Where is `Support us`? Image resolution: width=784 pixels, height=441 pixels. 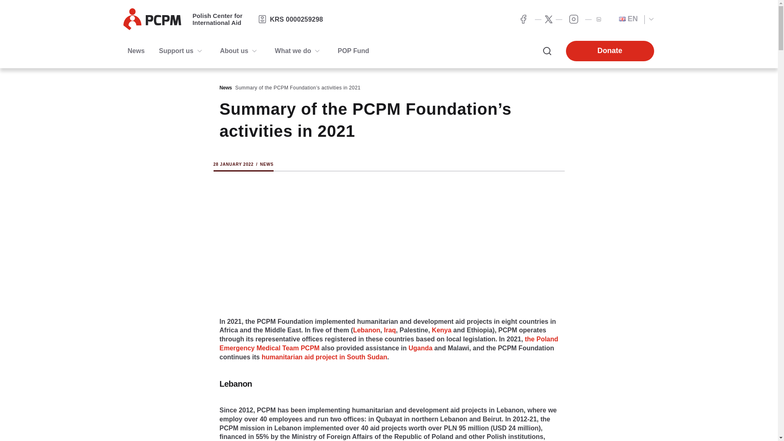 Support us is located at coordinates (176, 51).